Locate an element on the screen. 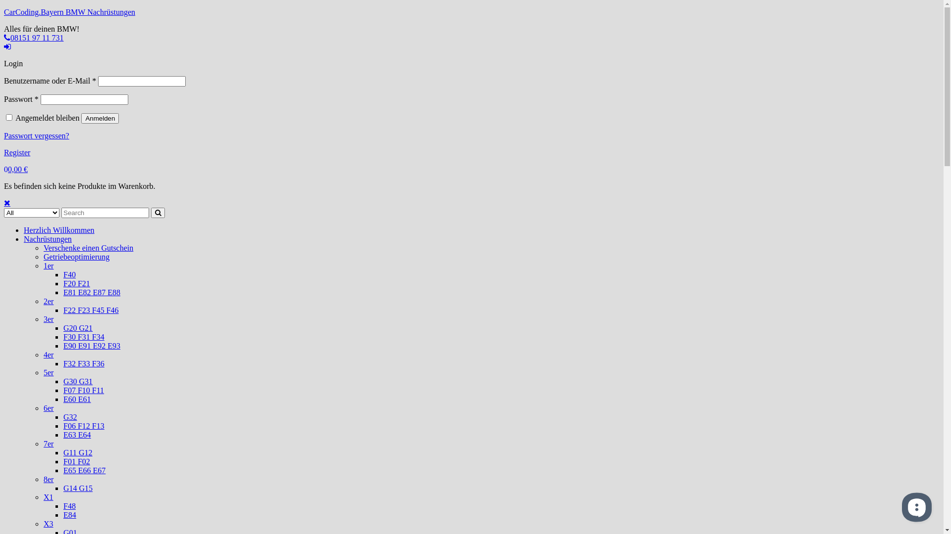 Image resolution: width=951 pixels, height=534 pixels. __replain_widget_iframe is located at coordinates (916, 507).